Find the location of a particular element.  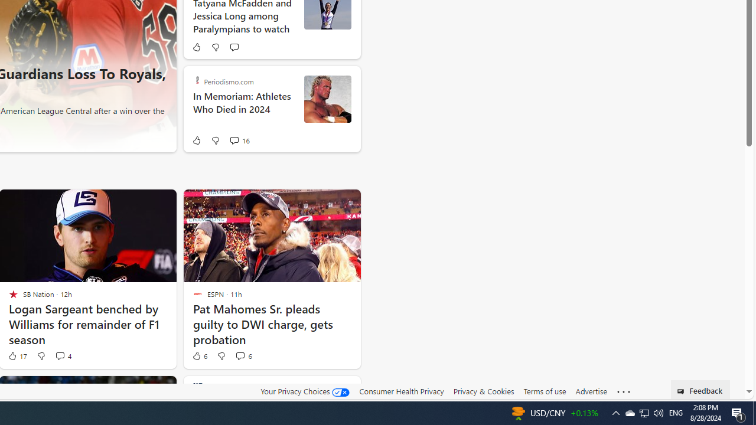

Hide this story is located at coordinates (325, 390).